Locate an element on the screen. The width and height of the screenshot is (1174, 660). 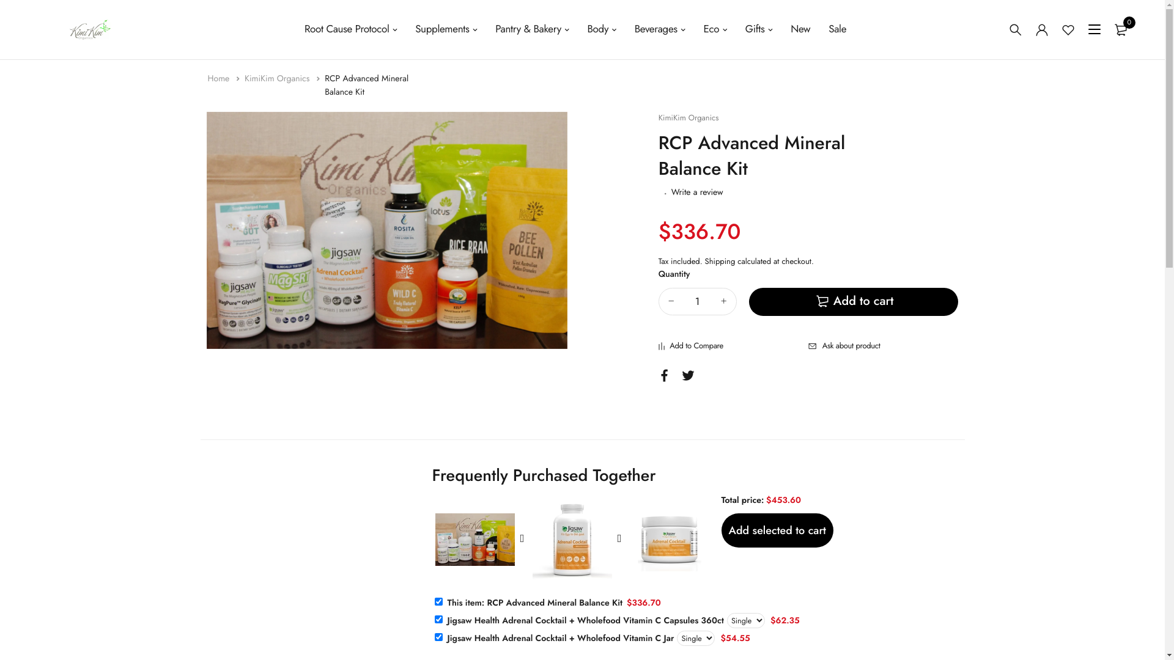
Ask about product is located at coordinates (883, 346).